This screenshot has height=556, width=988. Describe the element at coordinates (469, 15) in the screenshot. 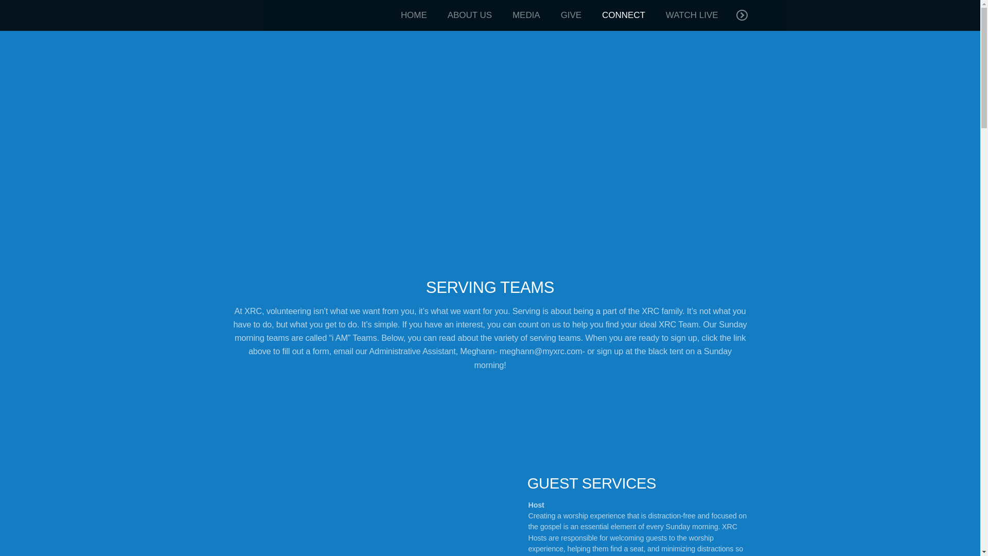

I see `ABOUT US` at that location.